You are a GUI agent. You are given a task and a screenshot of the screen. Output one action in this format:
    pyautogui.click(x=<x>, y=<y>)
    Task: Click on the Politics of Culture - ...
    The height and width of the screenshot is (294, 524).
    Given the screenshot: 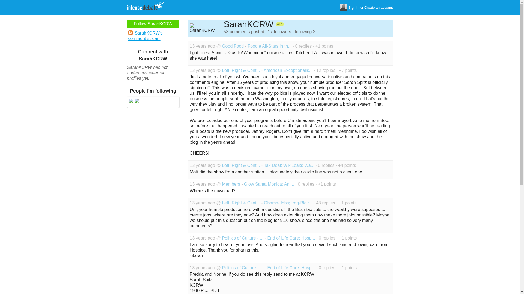 What is the action you would take?
    pyautogui.click(x=243, y=268)
    